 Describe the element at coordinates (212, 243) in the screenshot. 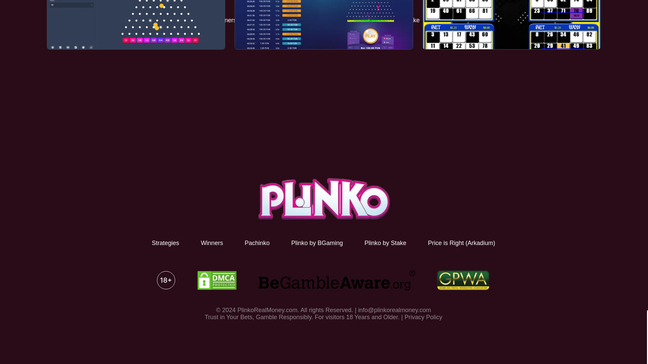

I see `Winners` at that location.